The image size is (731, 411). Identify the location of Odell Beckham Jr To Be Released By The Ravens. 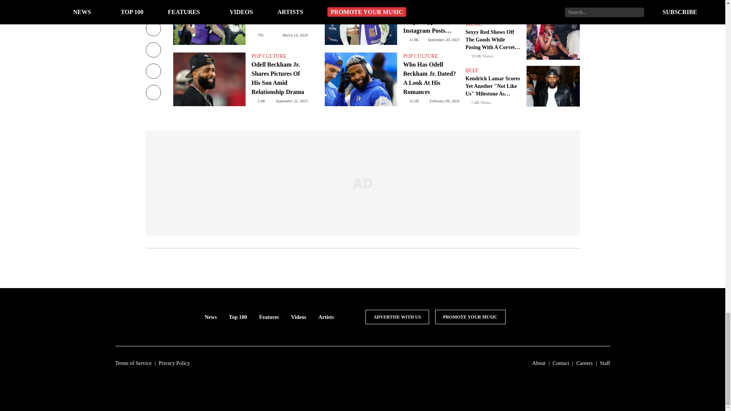
(279, 13).